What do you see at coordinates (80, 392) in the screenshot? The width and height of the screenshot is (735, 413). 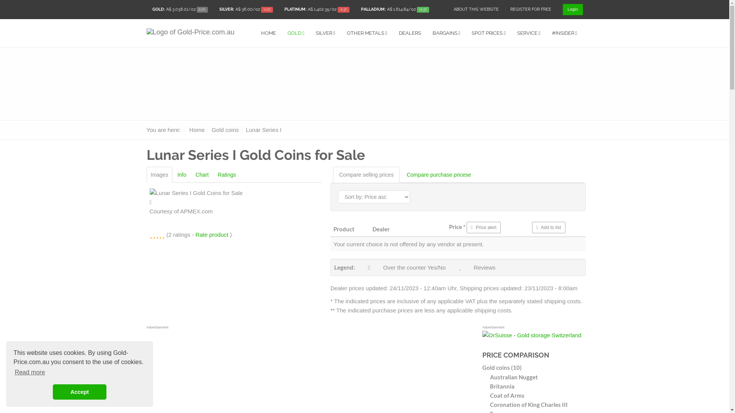 I see `Accept` at bounding box center [80, 392].